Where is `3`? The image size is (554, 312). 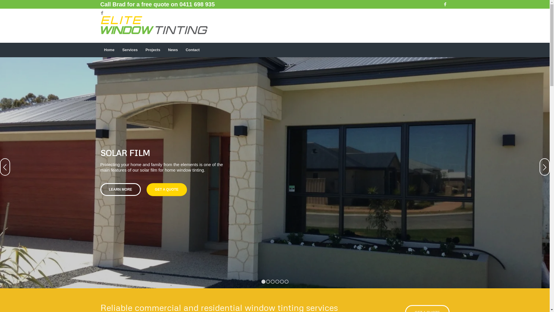
3 is located at coordinates (273, 282).